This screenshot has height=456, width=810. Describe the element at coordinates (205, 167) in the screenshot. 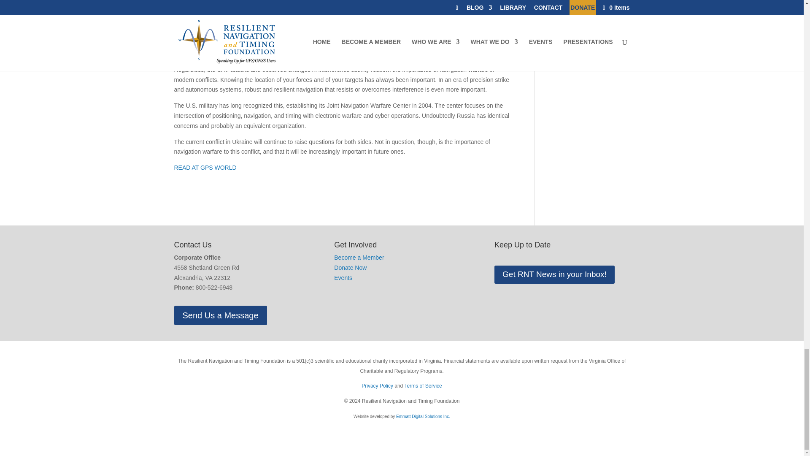

I see `READ AT GPS WORLD` at that location.